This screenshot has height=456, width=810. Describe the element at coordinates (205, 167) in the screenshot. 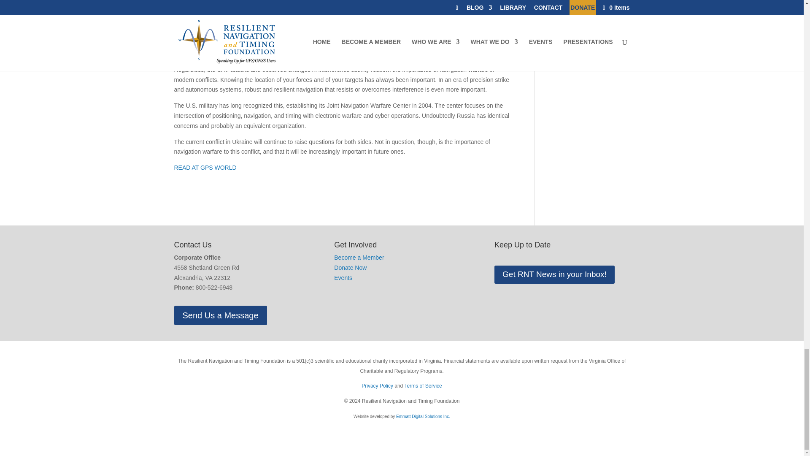

I see `READ AT GPS WORLD` at that location.